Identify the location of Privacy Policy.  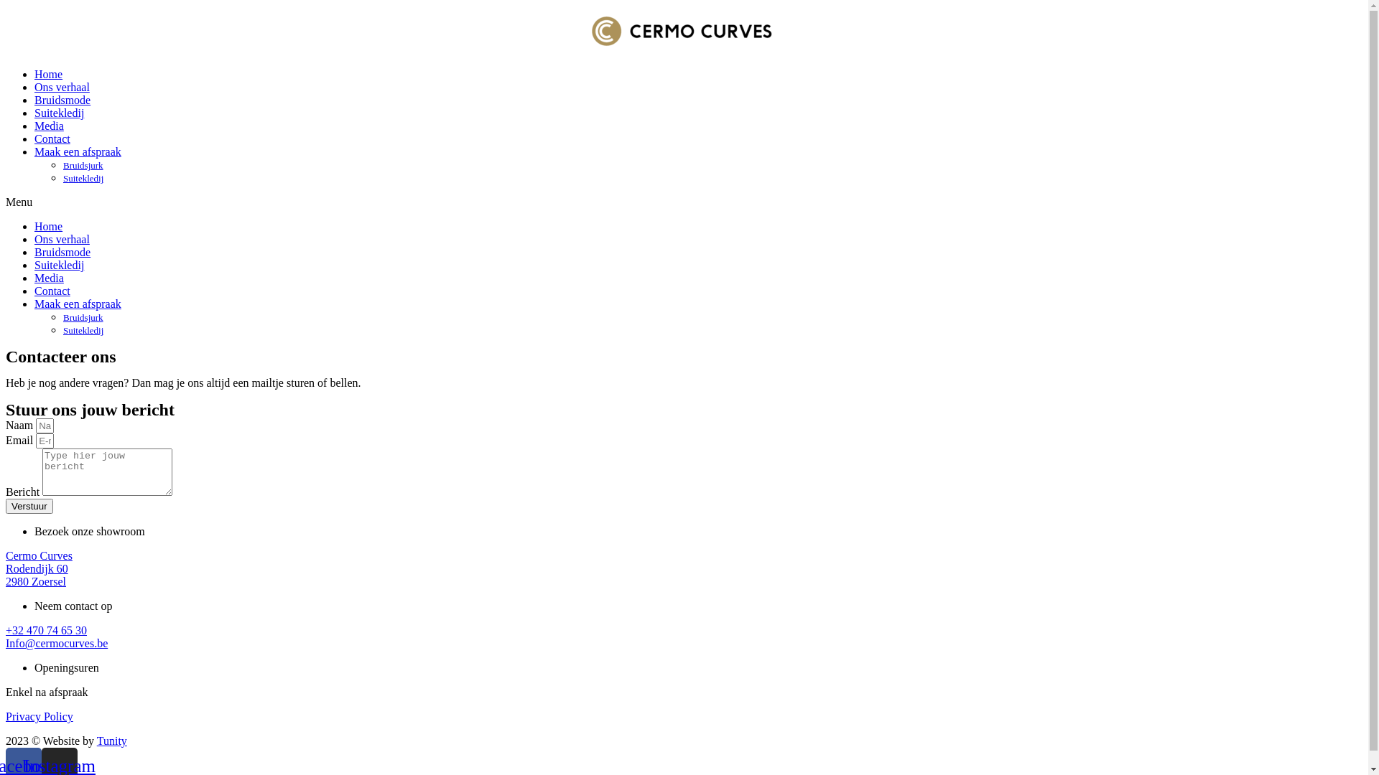
(40, 716).